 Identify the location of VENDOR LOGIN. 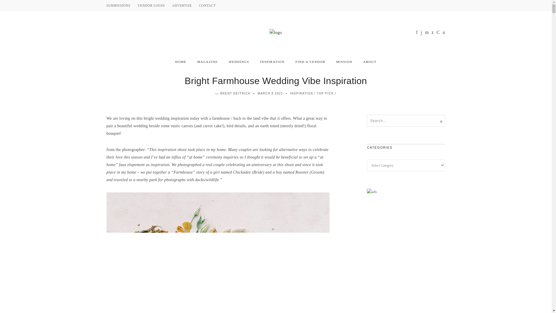
(151, 5).